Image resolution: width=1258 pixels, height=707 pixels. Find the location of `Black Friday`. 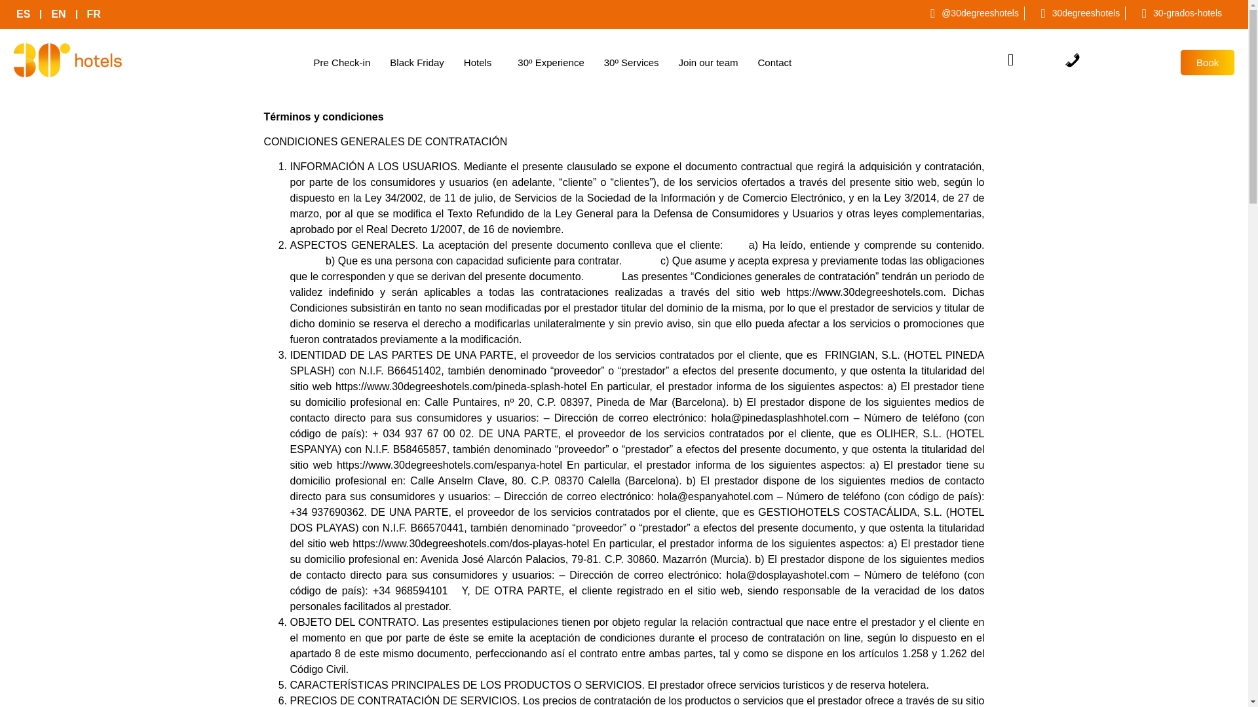

Black Friday is located at coordinates (417, 63).